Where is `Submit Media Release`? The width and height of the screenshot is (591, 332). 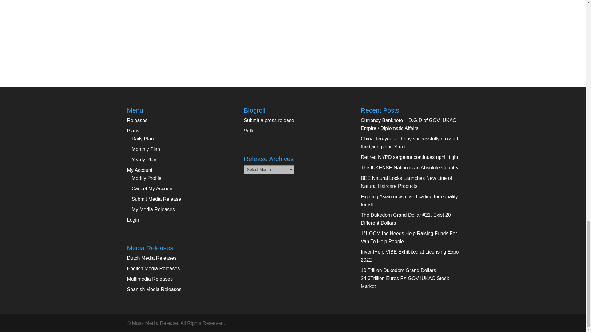
Submit Media Release is located at coordinates (156, 199).